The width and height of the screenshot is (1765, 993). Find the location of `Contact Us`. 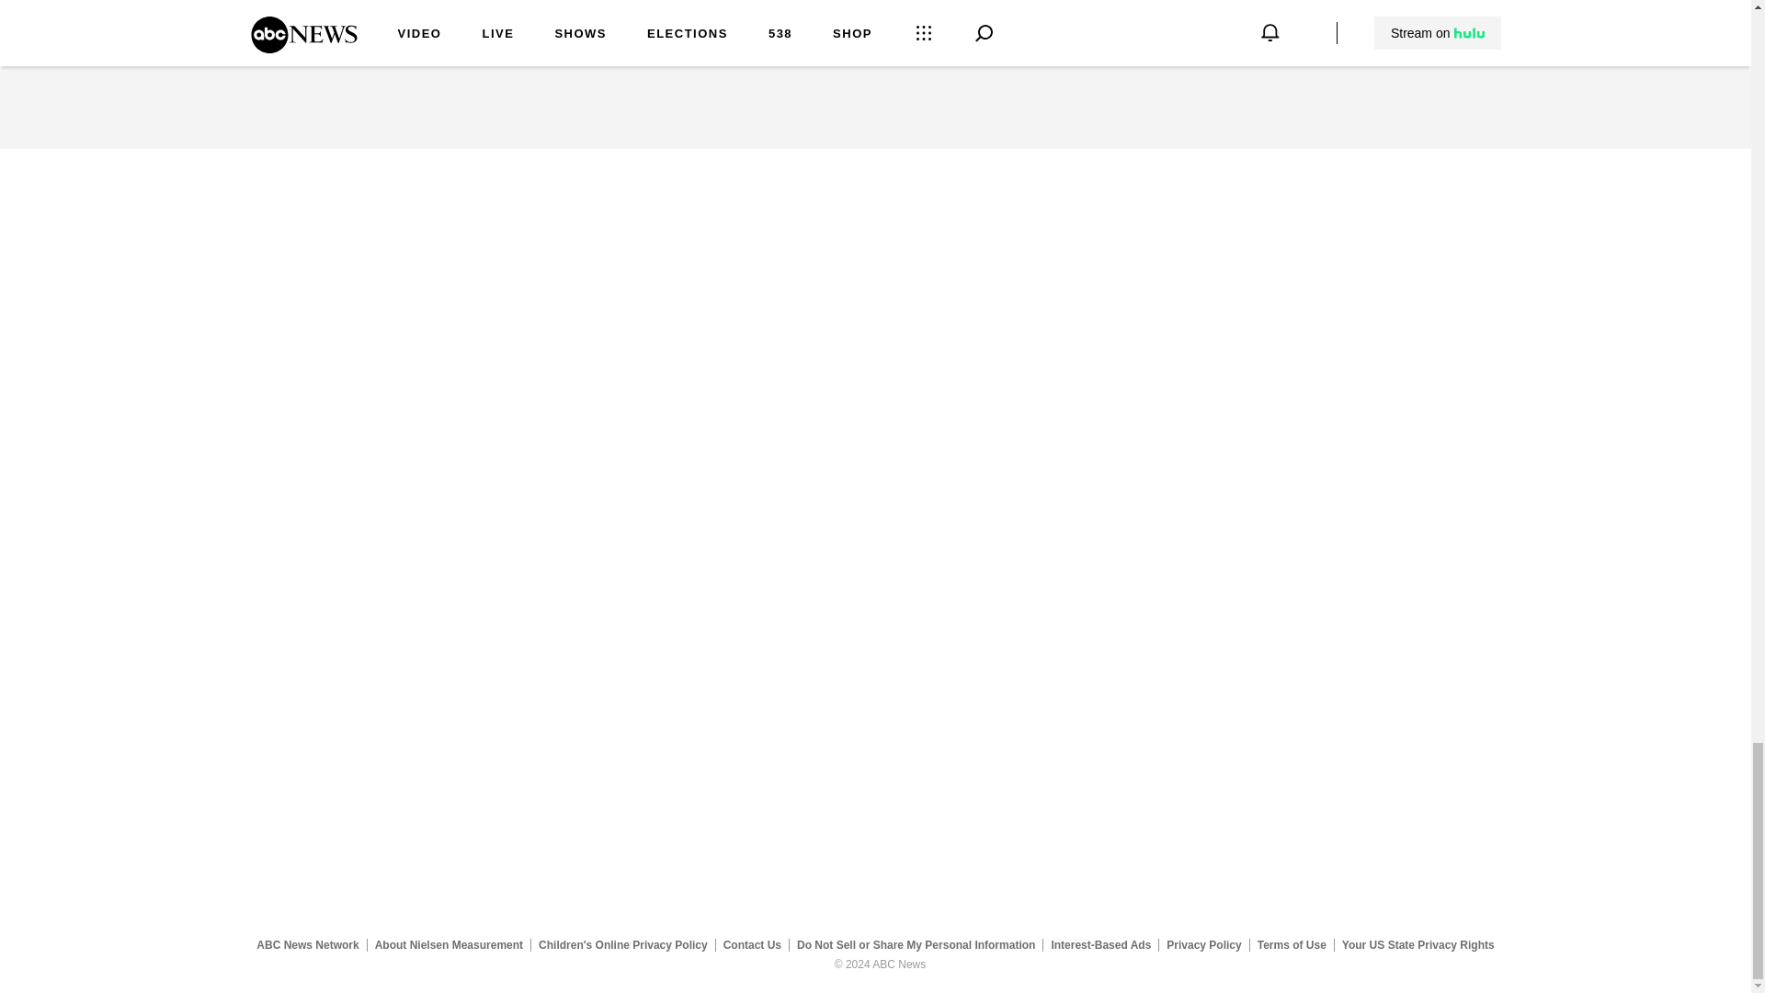

Contact Us is located at coordinates (752, 944).